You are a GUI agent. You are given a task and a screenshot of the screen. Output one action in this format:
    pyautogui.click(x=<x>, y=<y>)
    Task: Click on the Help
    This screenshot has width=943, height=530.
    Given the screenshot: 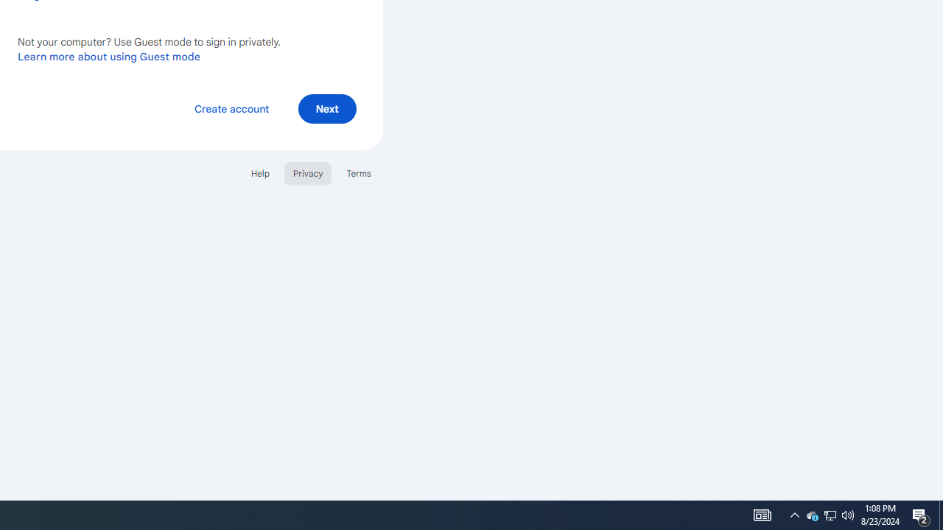 What is the action you would take?
    pyautogui.click(x=259, y=172)
    